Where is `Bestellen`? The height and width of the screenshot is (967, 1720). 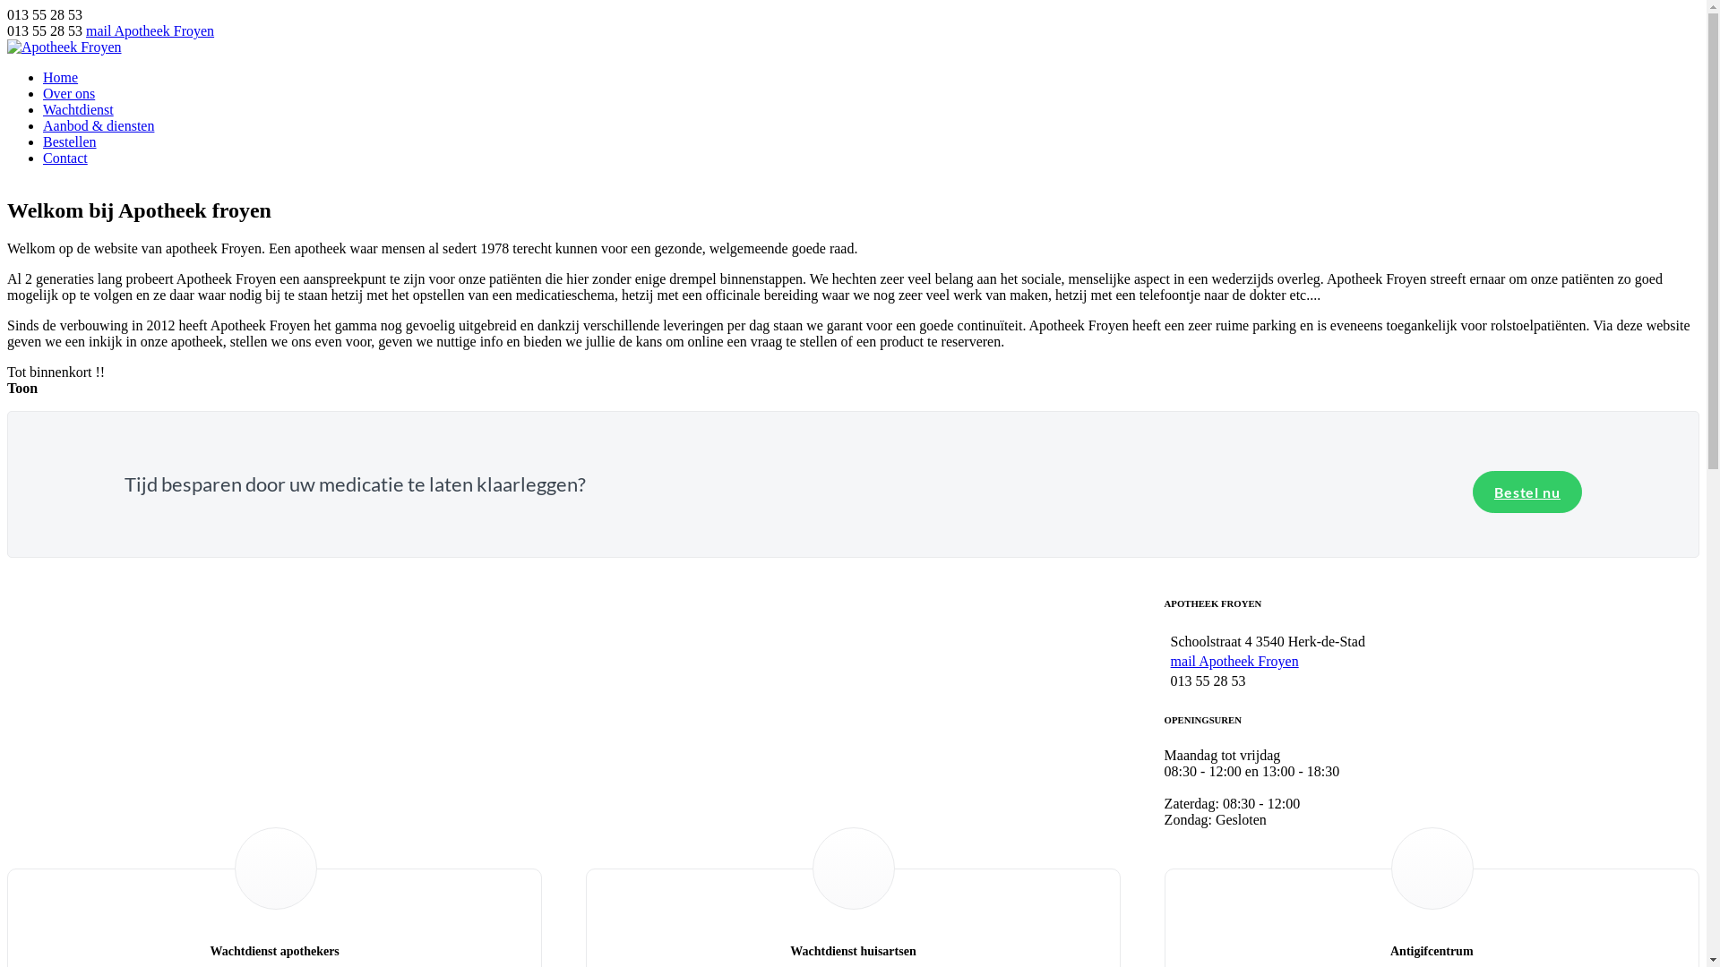 Bestellen is located at coordinates (70, 141).